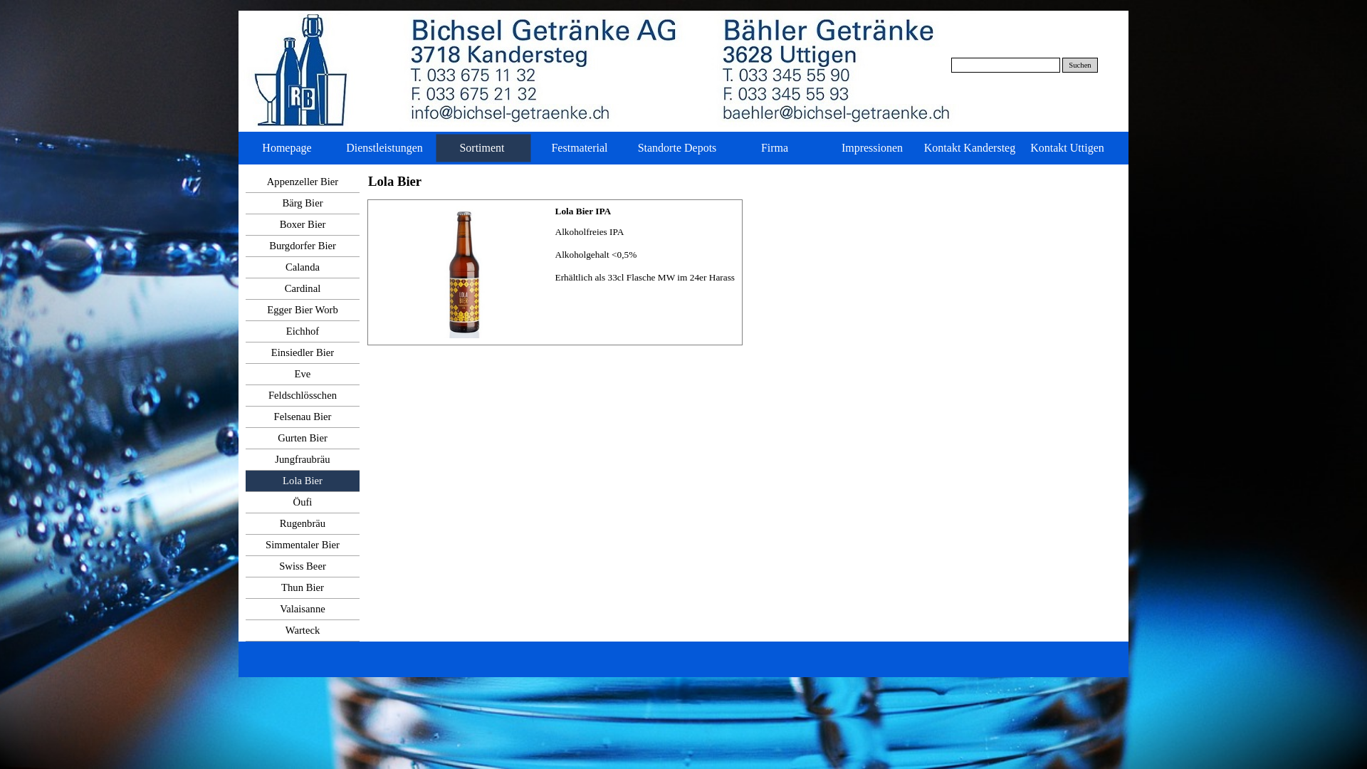 The image size is (1367, 769). Describe the element at coordinates (1080, 66) in the screenshot. I see `Suchen` at that location.